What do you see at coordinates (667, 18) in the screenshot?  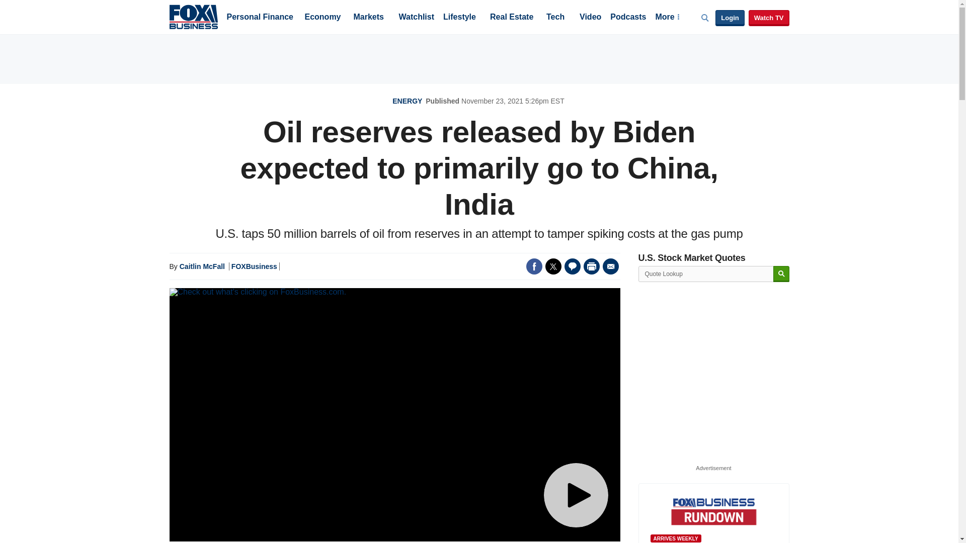 I see `More` at bounding box center [667, 18].